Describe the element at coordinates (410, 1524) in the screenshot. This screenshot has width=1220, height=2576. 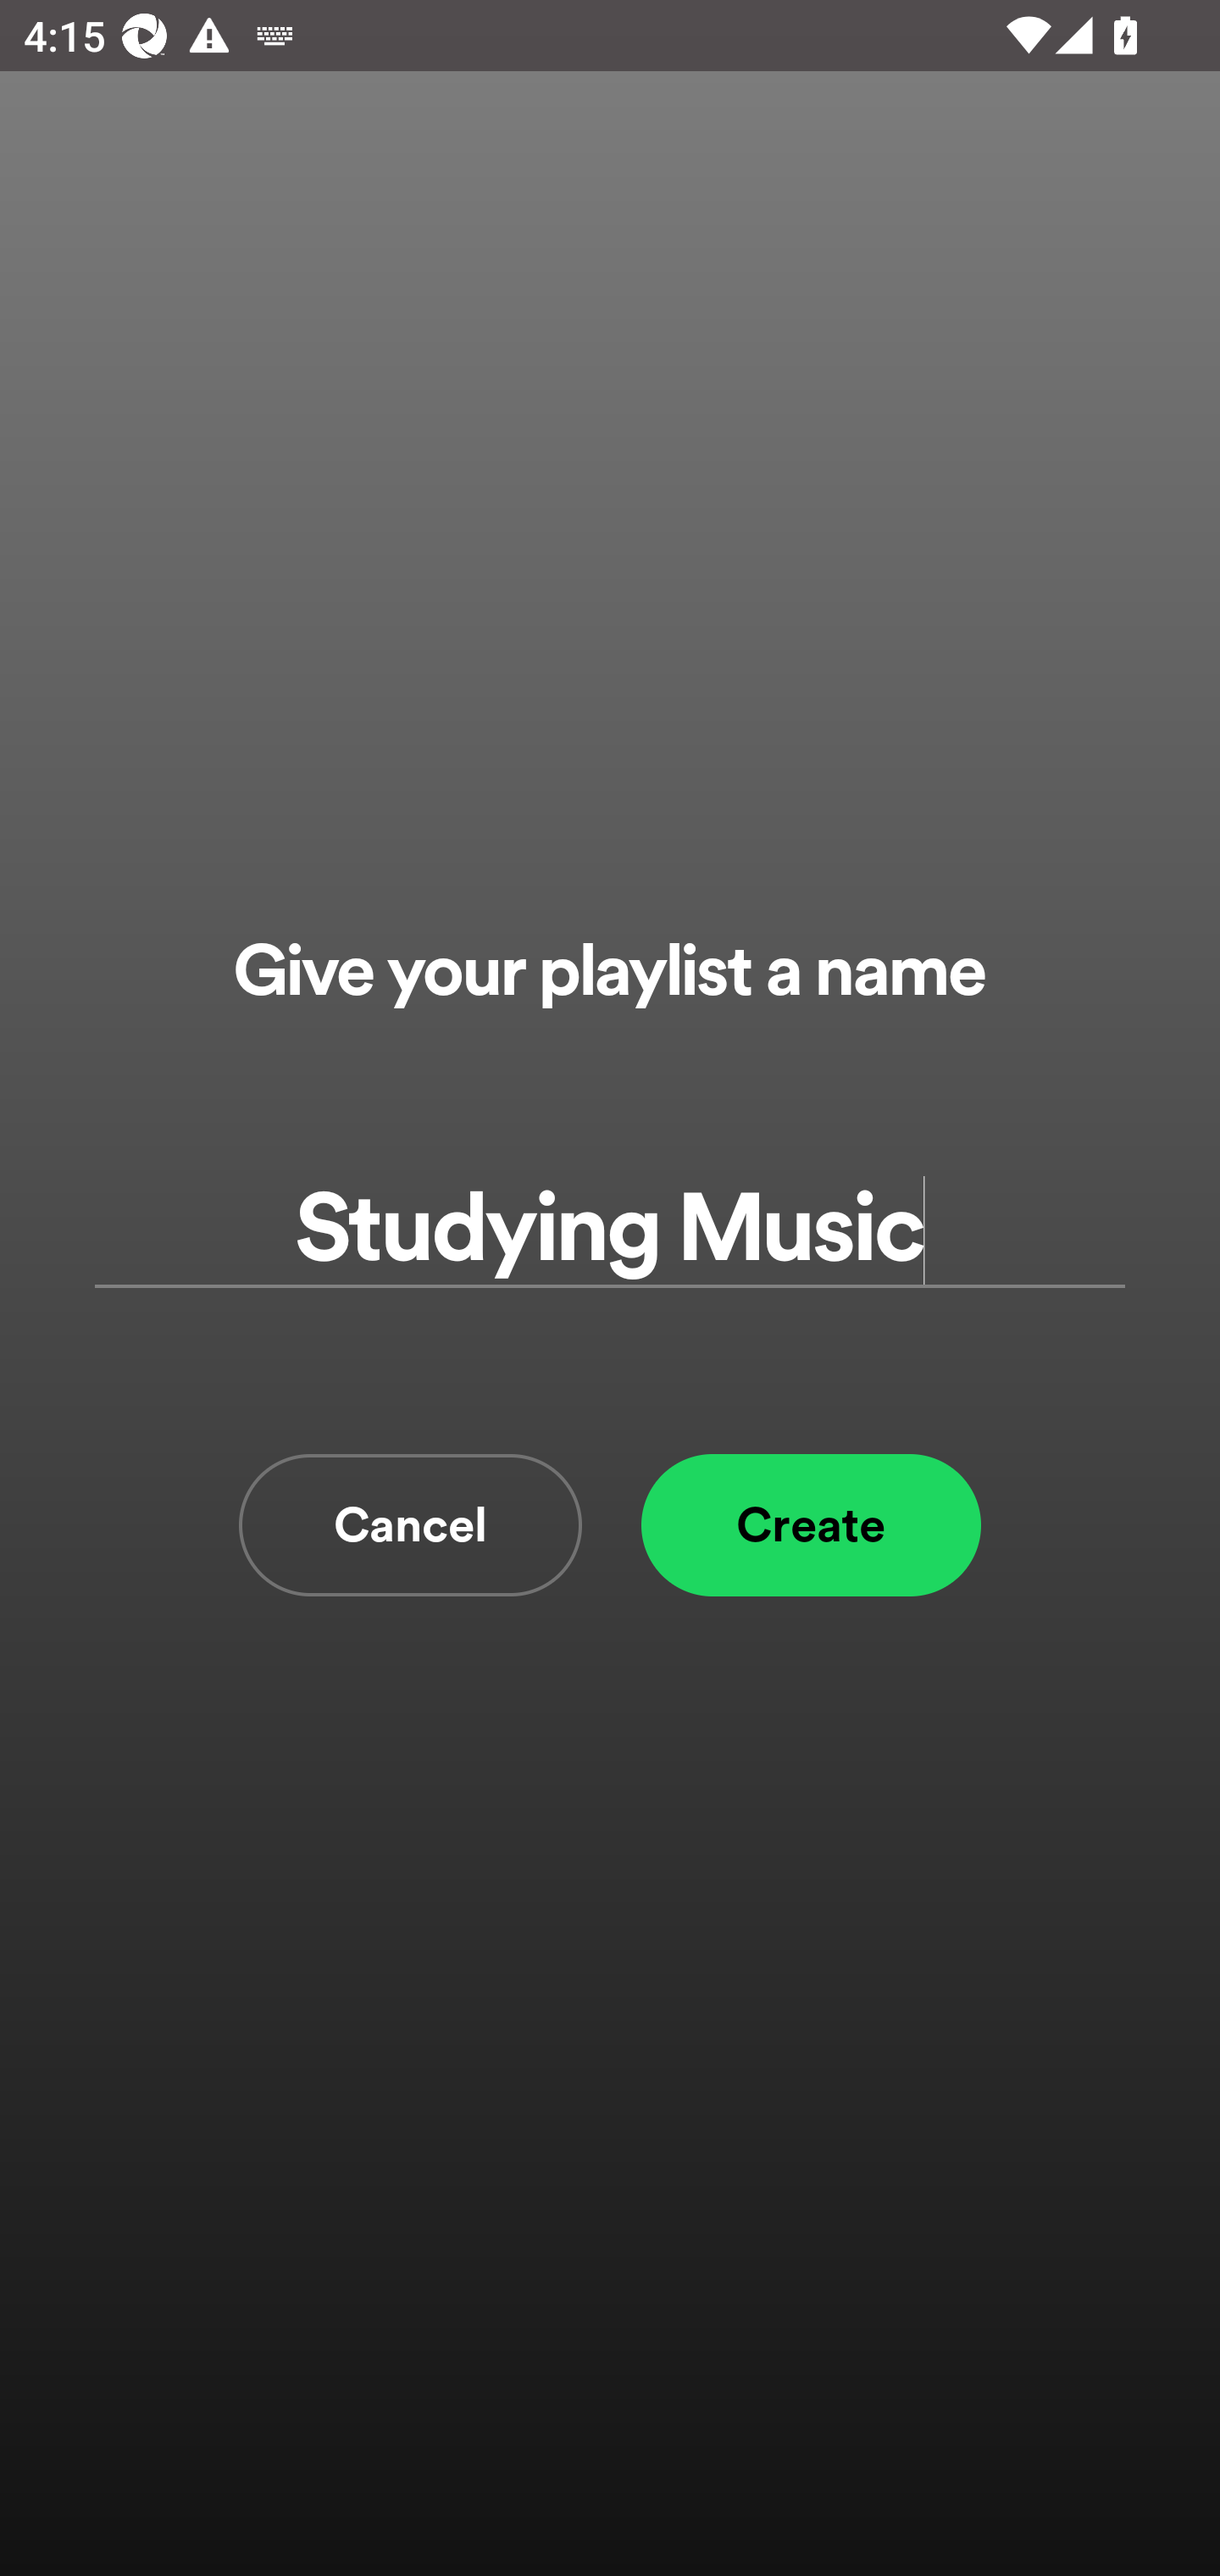
I see `Cancel` at that location.